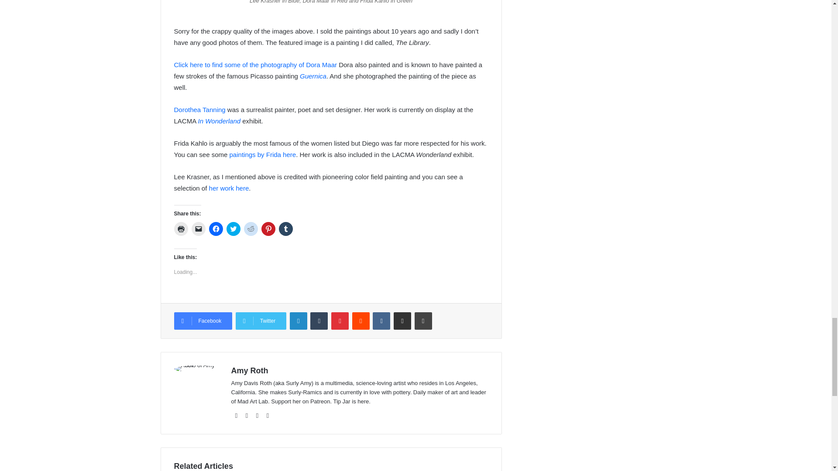 This screenshot has height=471, width=838. I want to click on her work here, so click(229, 188).